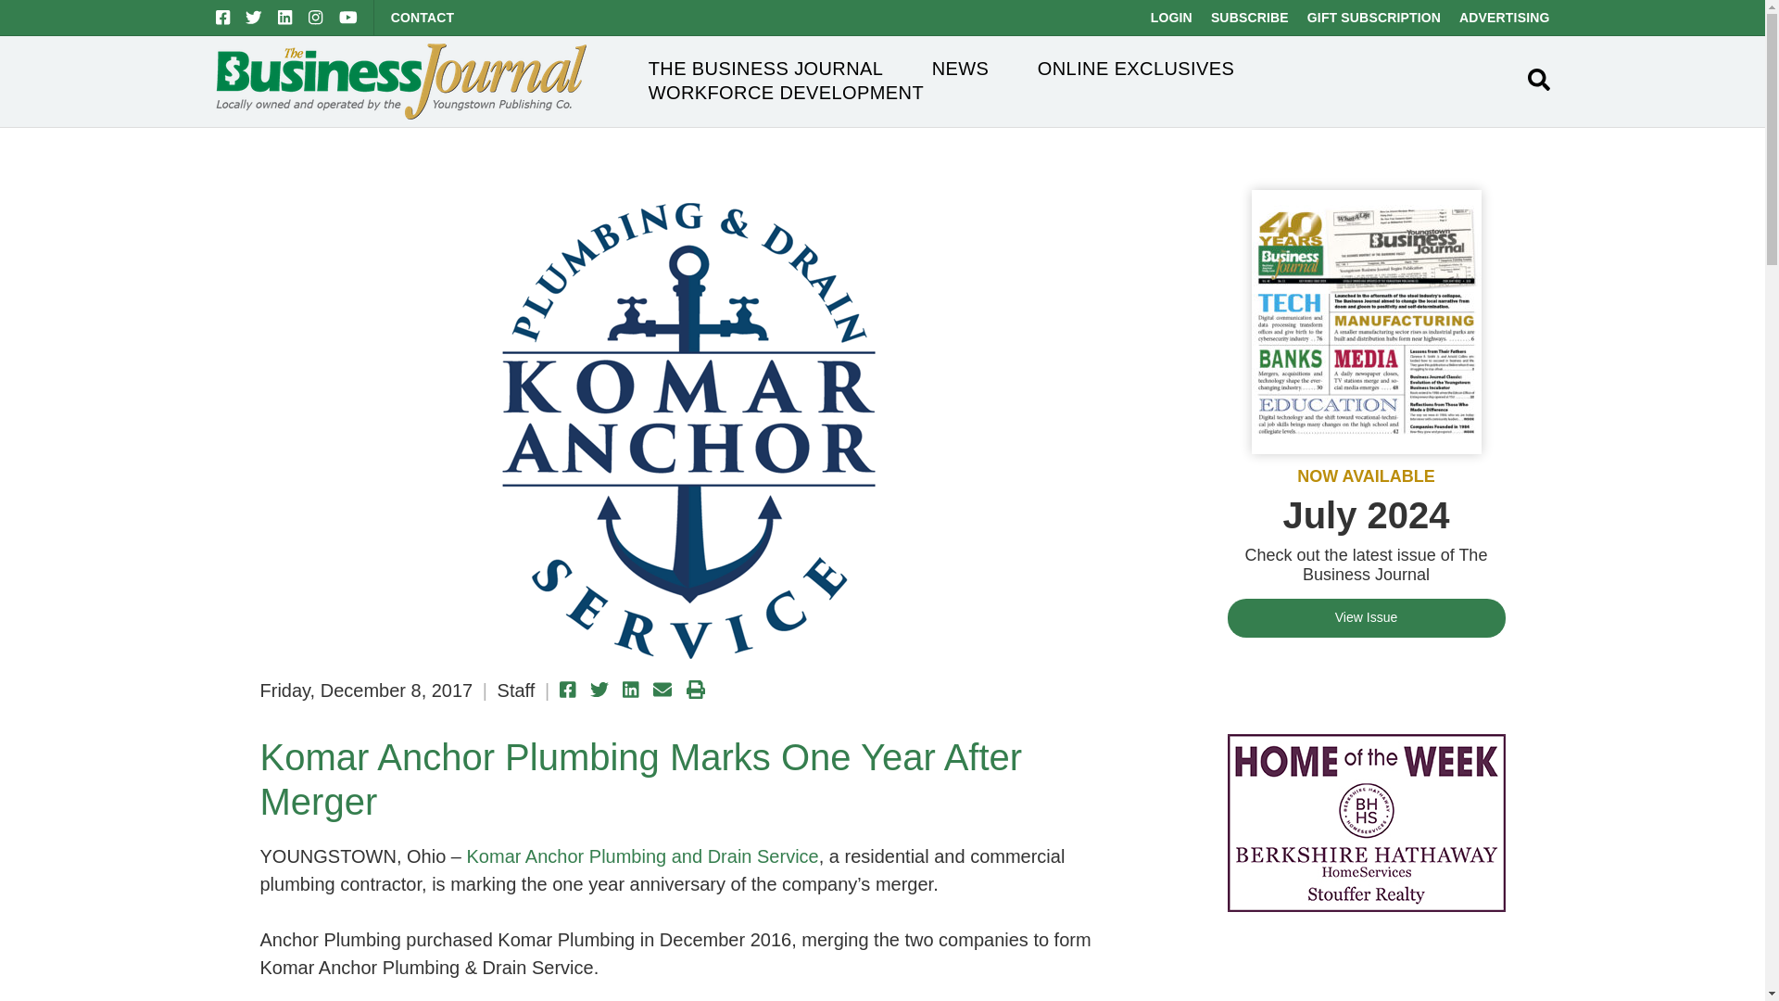  I want to click on TWITTER, so click(253, 17).